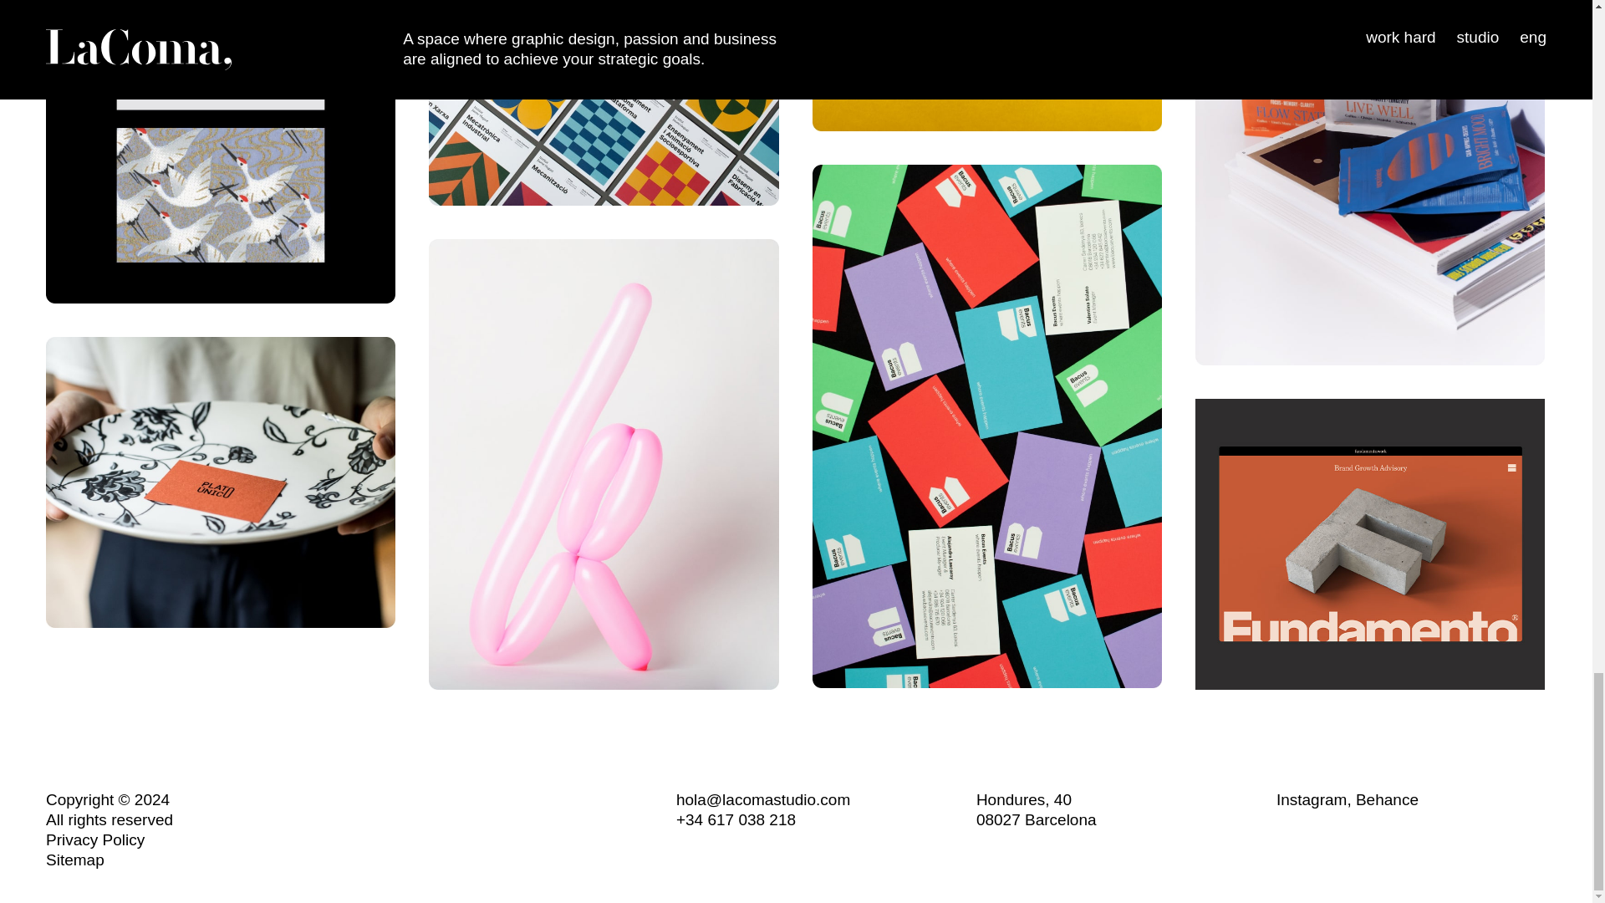  Describe the element at coordinates (1036, 809) in the screenshot. I see `Instagram` at that location.